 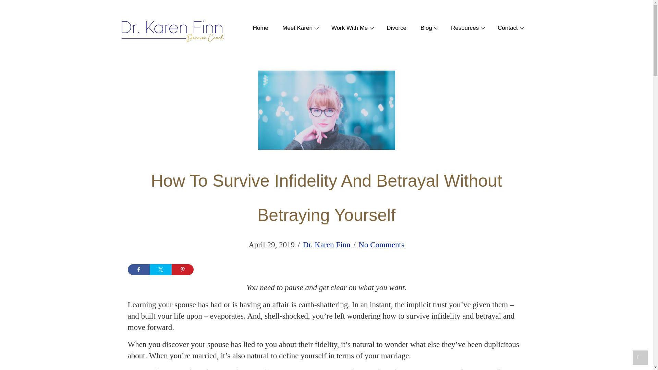 I want to click on Work With Me, so click(x=348, y=28).